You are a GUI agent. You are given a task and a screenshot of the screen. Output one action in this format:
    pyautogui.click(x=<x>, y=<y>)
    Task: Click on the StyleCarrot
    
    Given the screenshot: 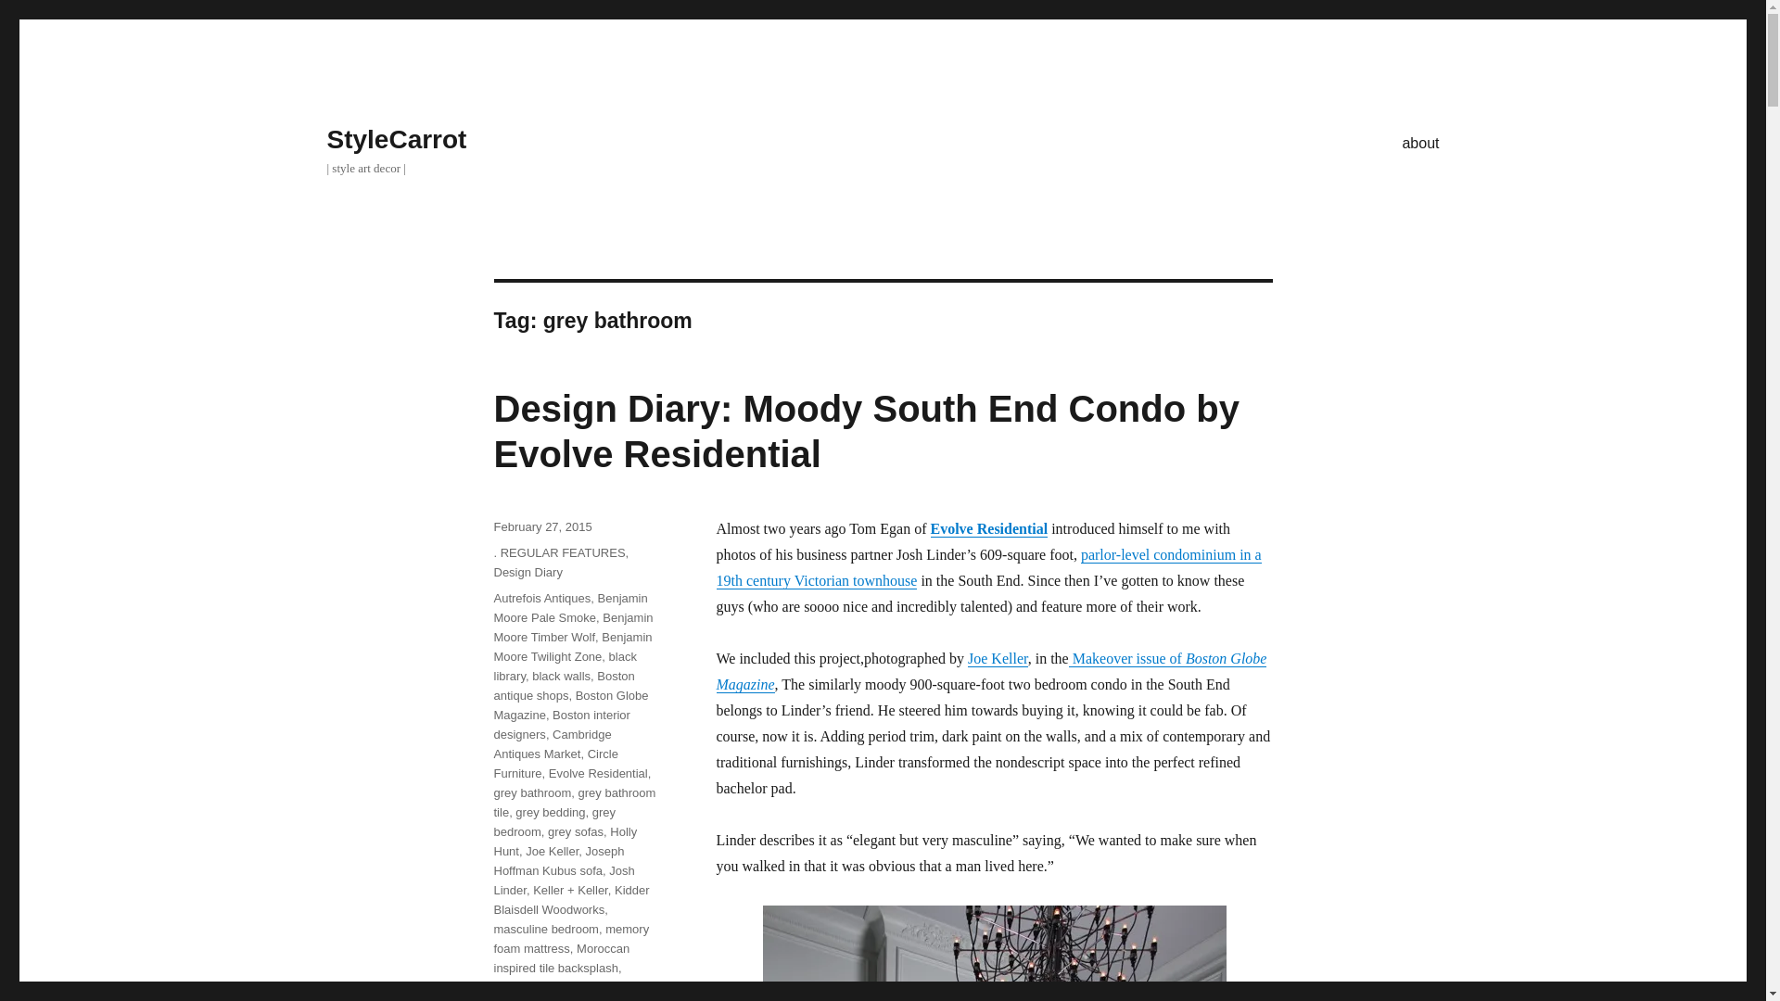 What is the action you would take?
    pyautogui.click(x=396, y=139)
    